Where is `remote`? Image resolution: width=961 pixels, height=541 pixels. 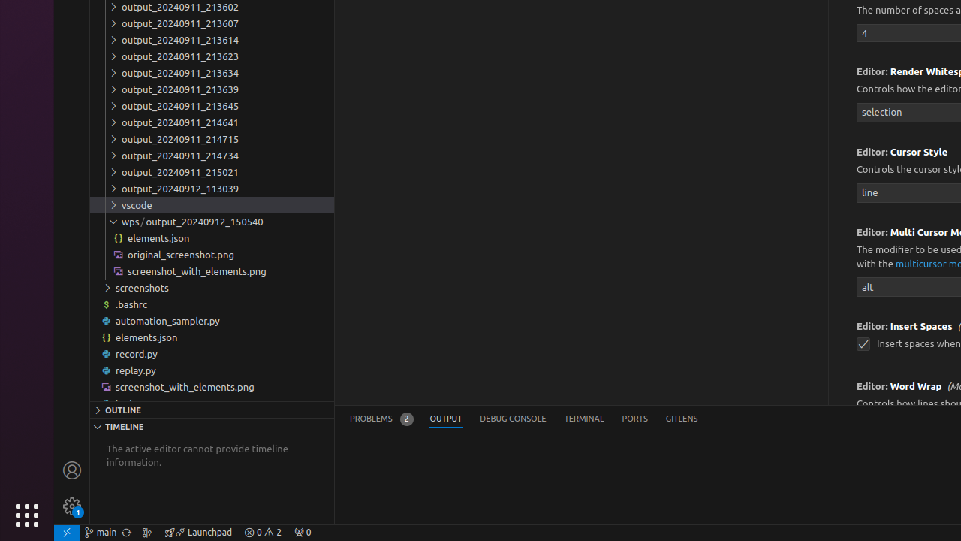
remote is located at coordinates (67, 533).